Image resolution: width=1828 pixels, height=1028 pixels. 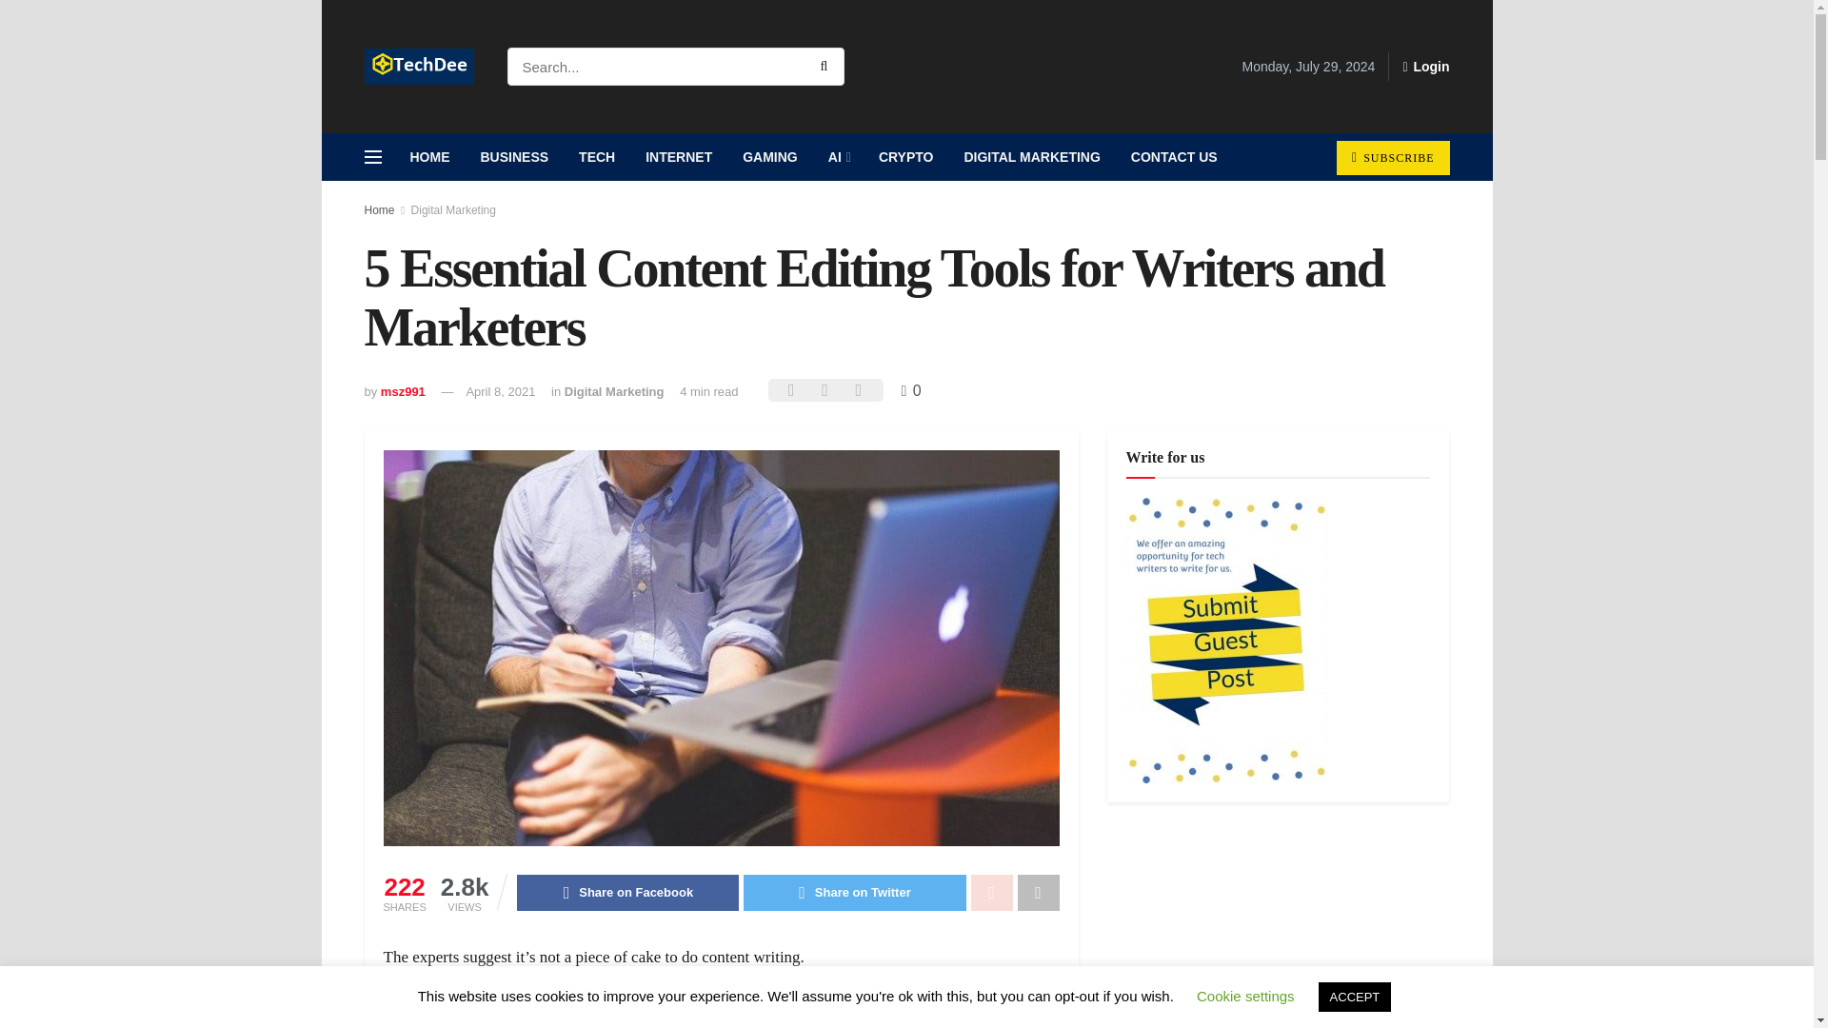 What do you see at coordinates (453, 209) in the screenshot?
I see `Digital Marketing` at bounding box center [453, 209].